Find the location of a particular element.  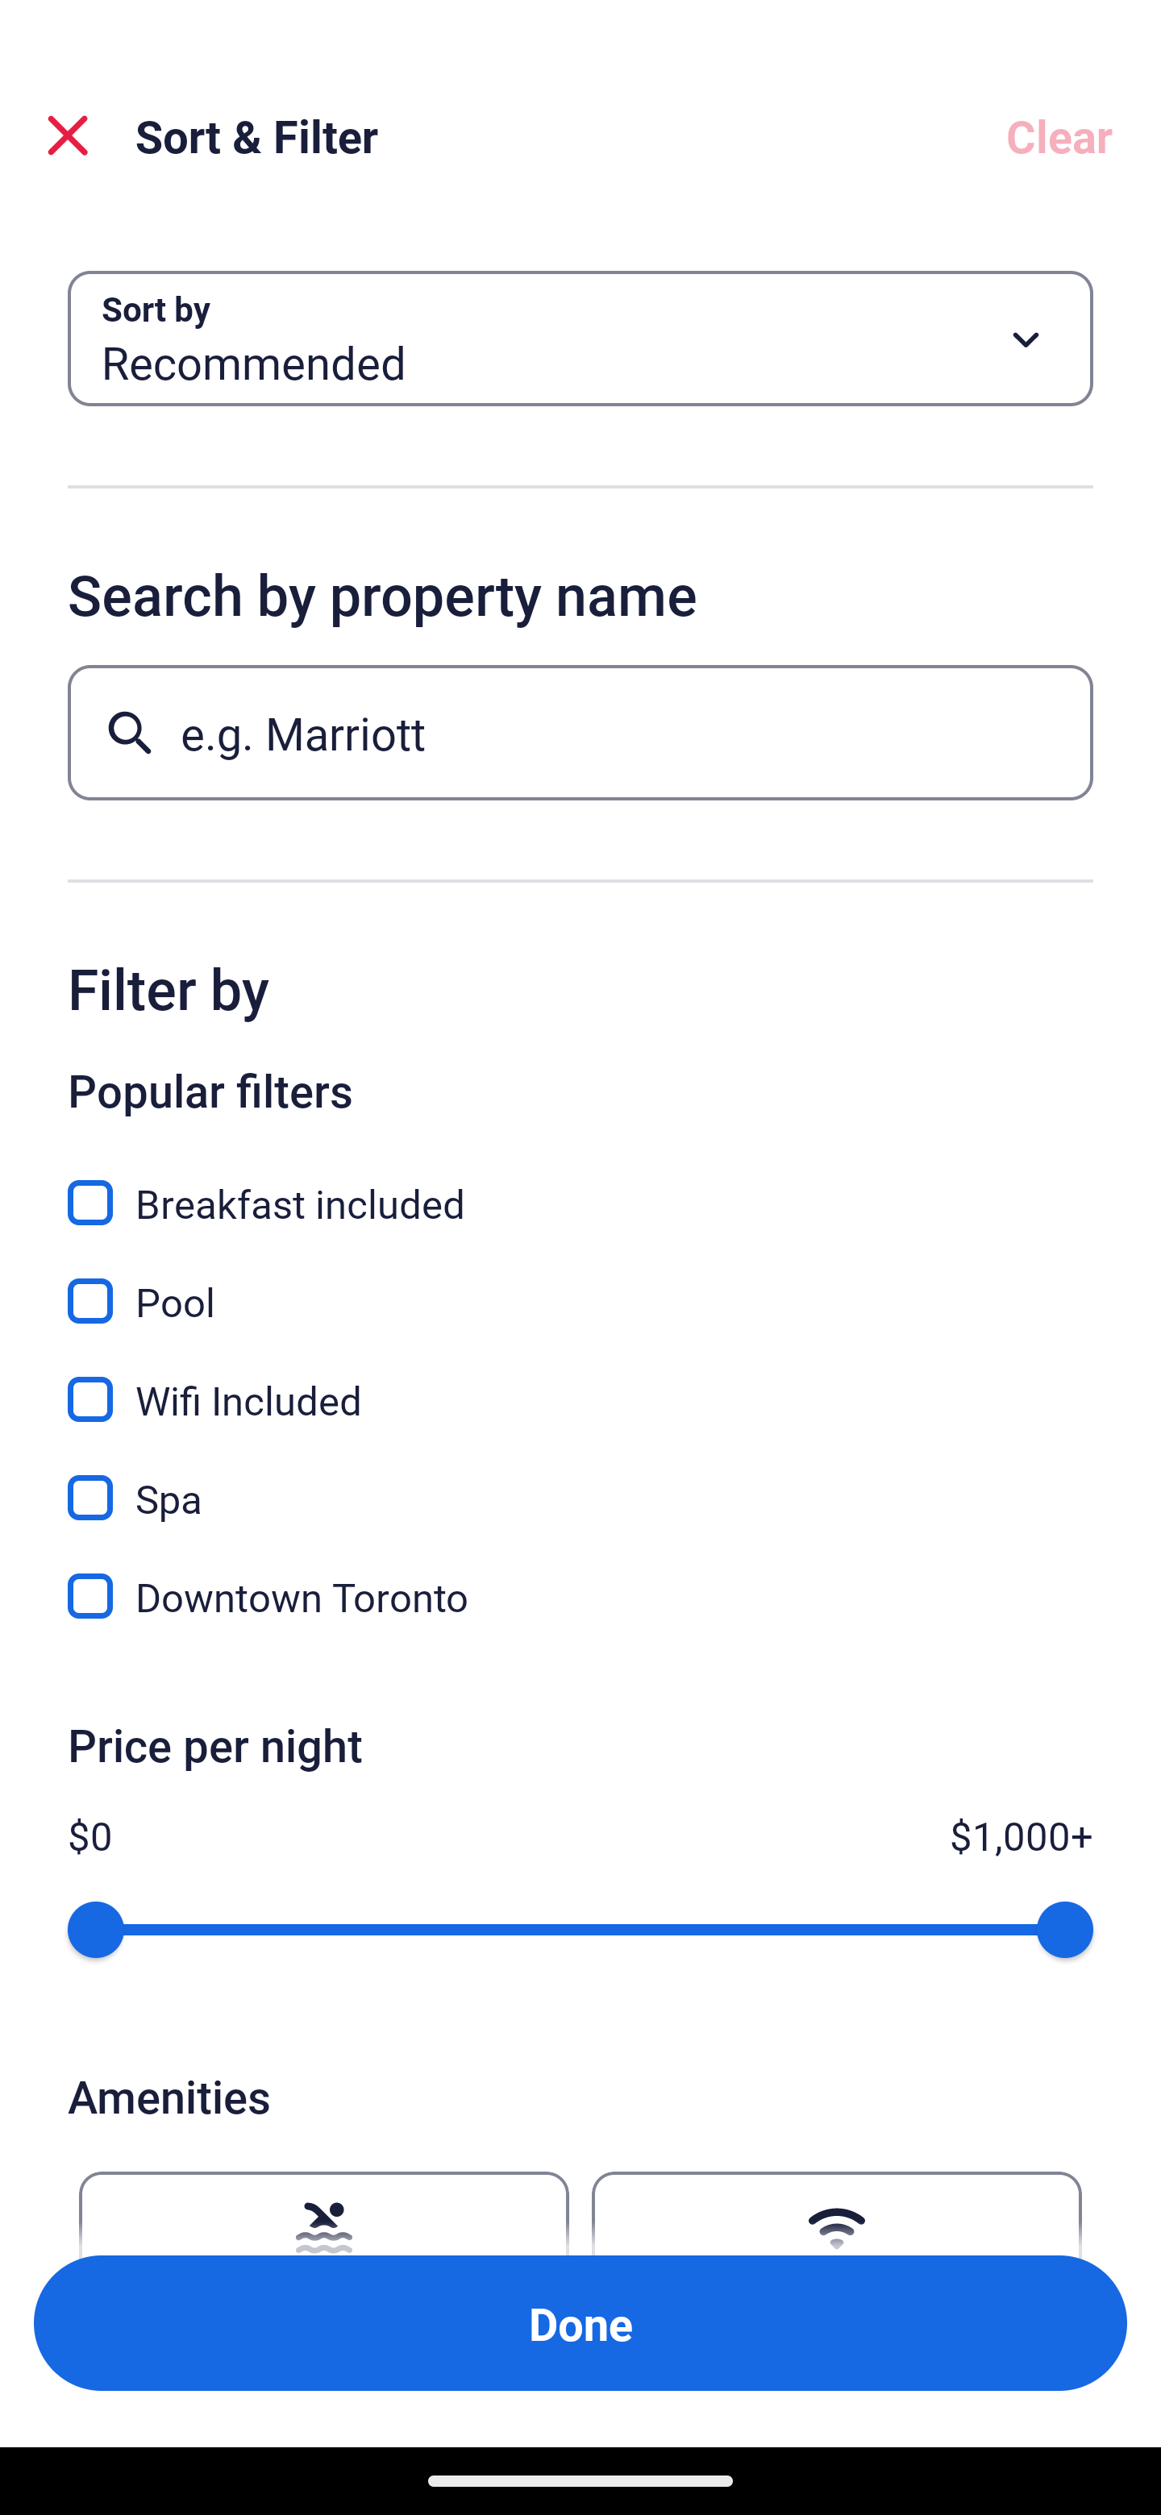

Apply and close Sort and Filter Done is located at coordinates (580, 2323).